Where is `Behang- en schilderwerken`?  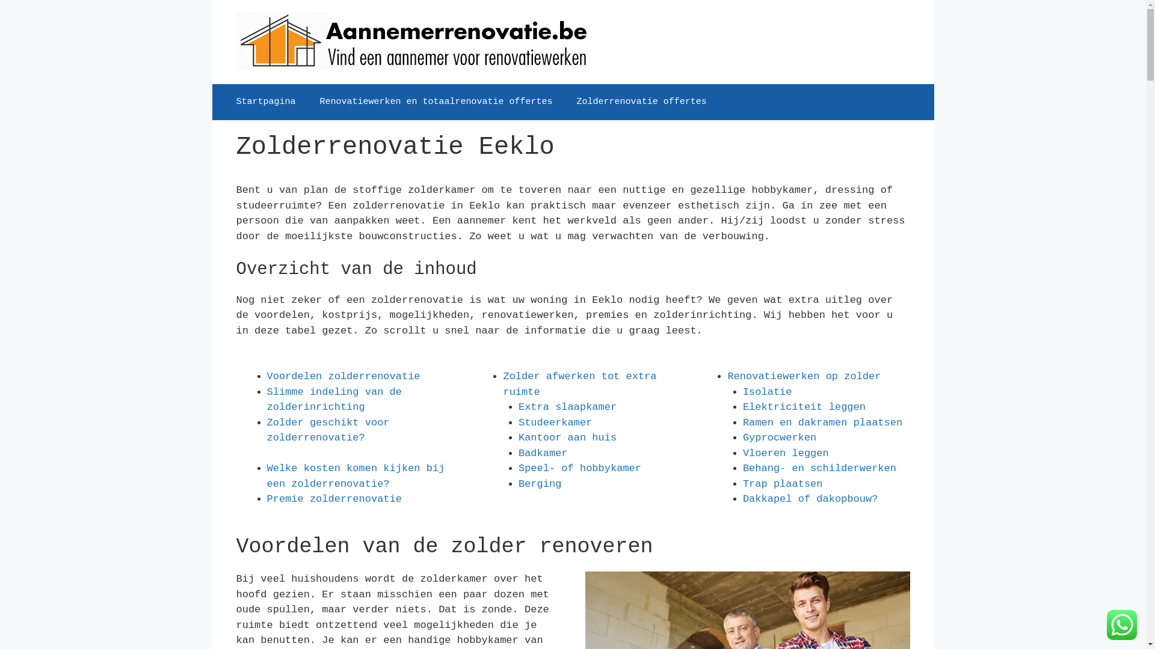
Behang- en schilderwerken is located at coordinates (819, 468).